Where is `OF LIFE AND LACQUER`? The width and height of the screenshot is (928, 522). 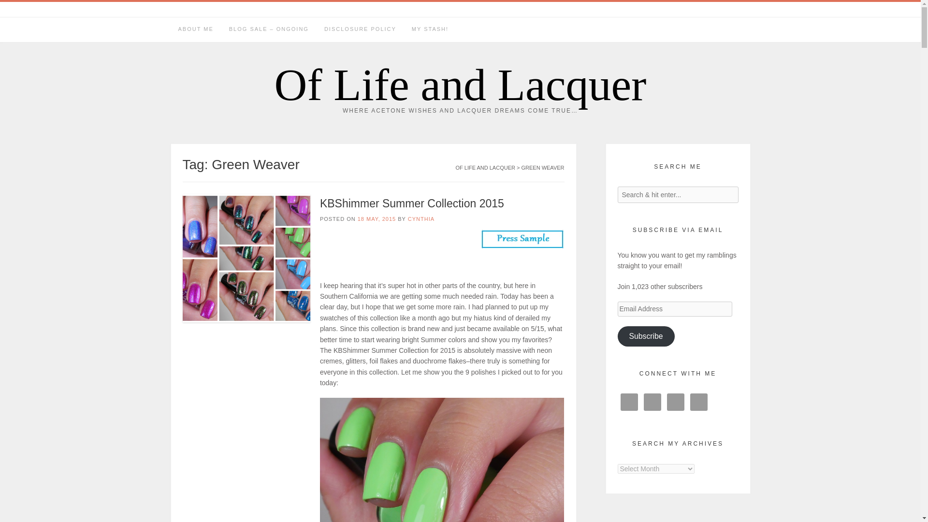
OF LIFE AND LACQUER is located at coordinates (485, 168).